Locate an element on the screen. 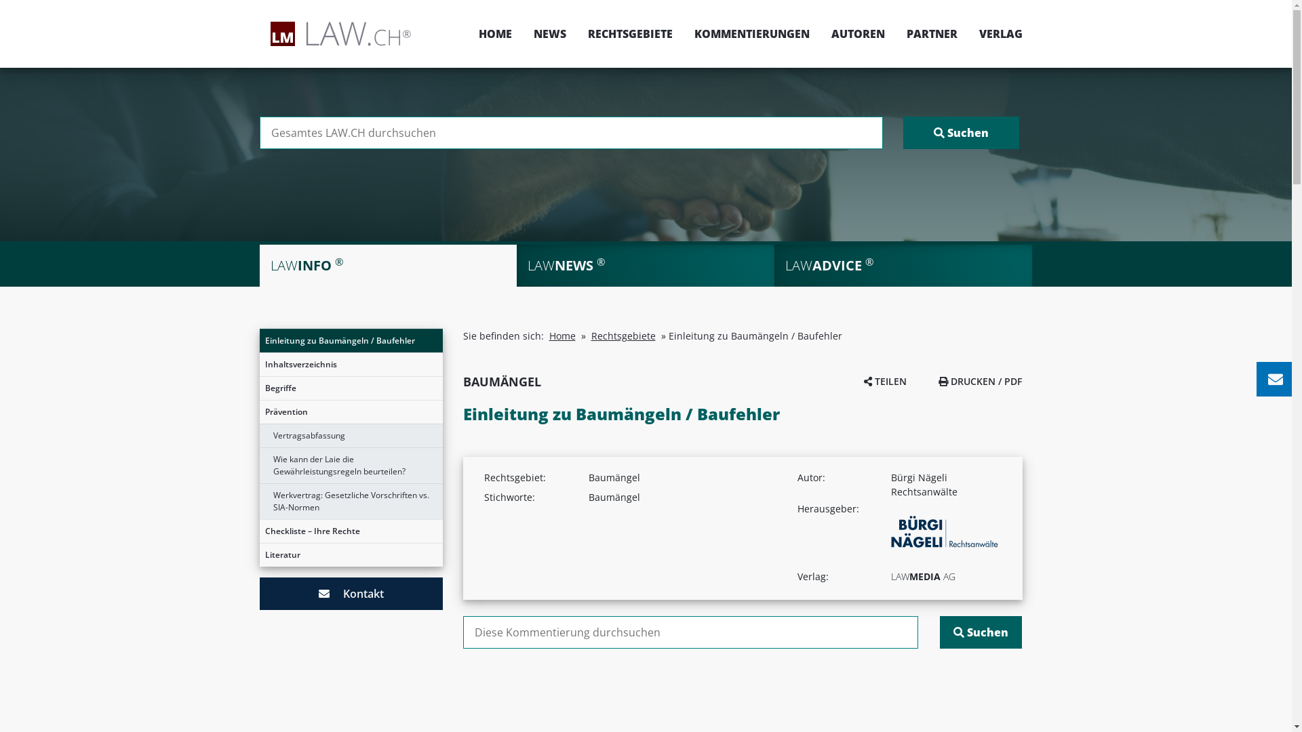  Inhaltsverzeichnis is located at coordinates (351, 365).